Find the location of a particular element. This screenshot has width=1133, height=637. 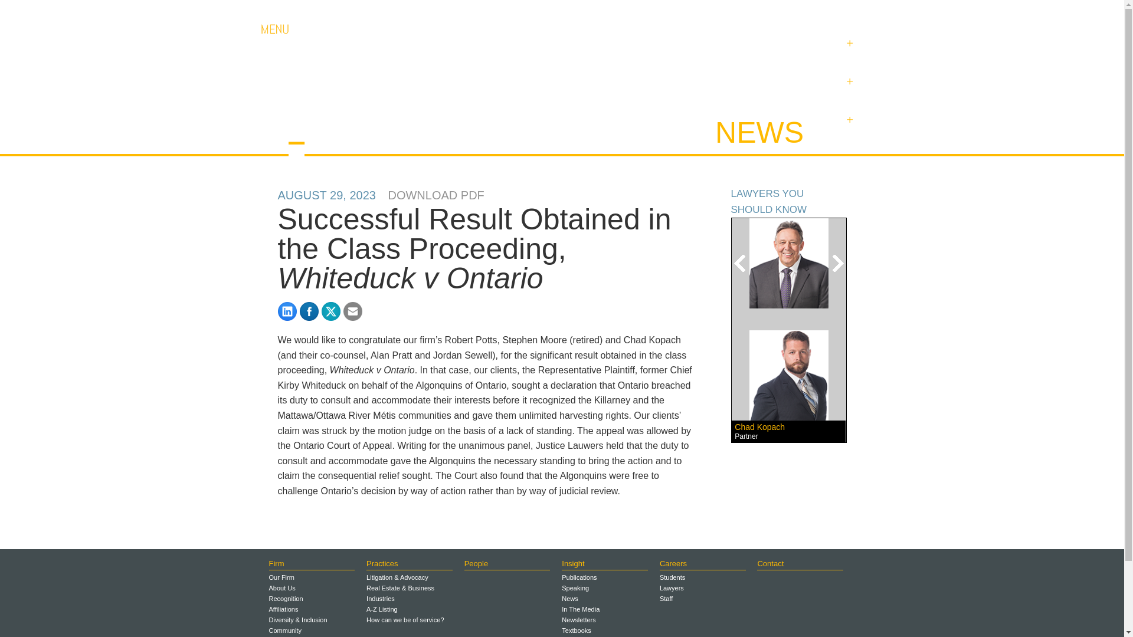

Share to LinkedIn is located at coordinates (287, 311).